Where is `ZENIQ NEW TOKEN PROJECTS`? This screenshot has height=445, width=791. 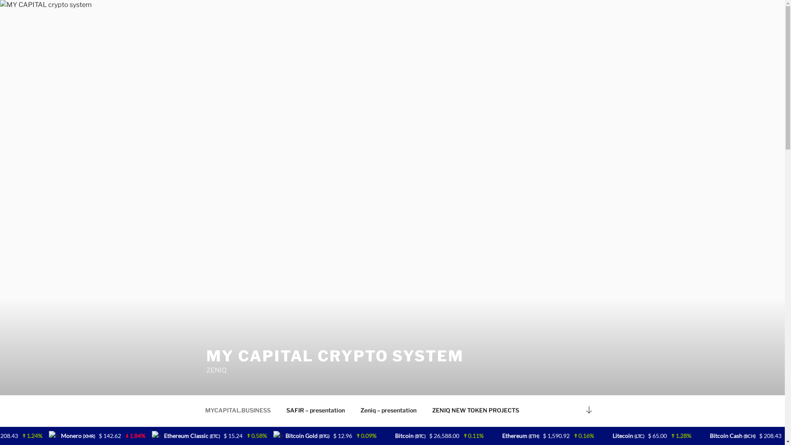
ZENIQ NEW TOKEN PROJECTS is located at coordinates (476, 410).